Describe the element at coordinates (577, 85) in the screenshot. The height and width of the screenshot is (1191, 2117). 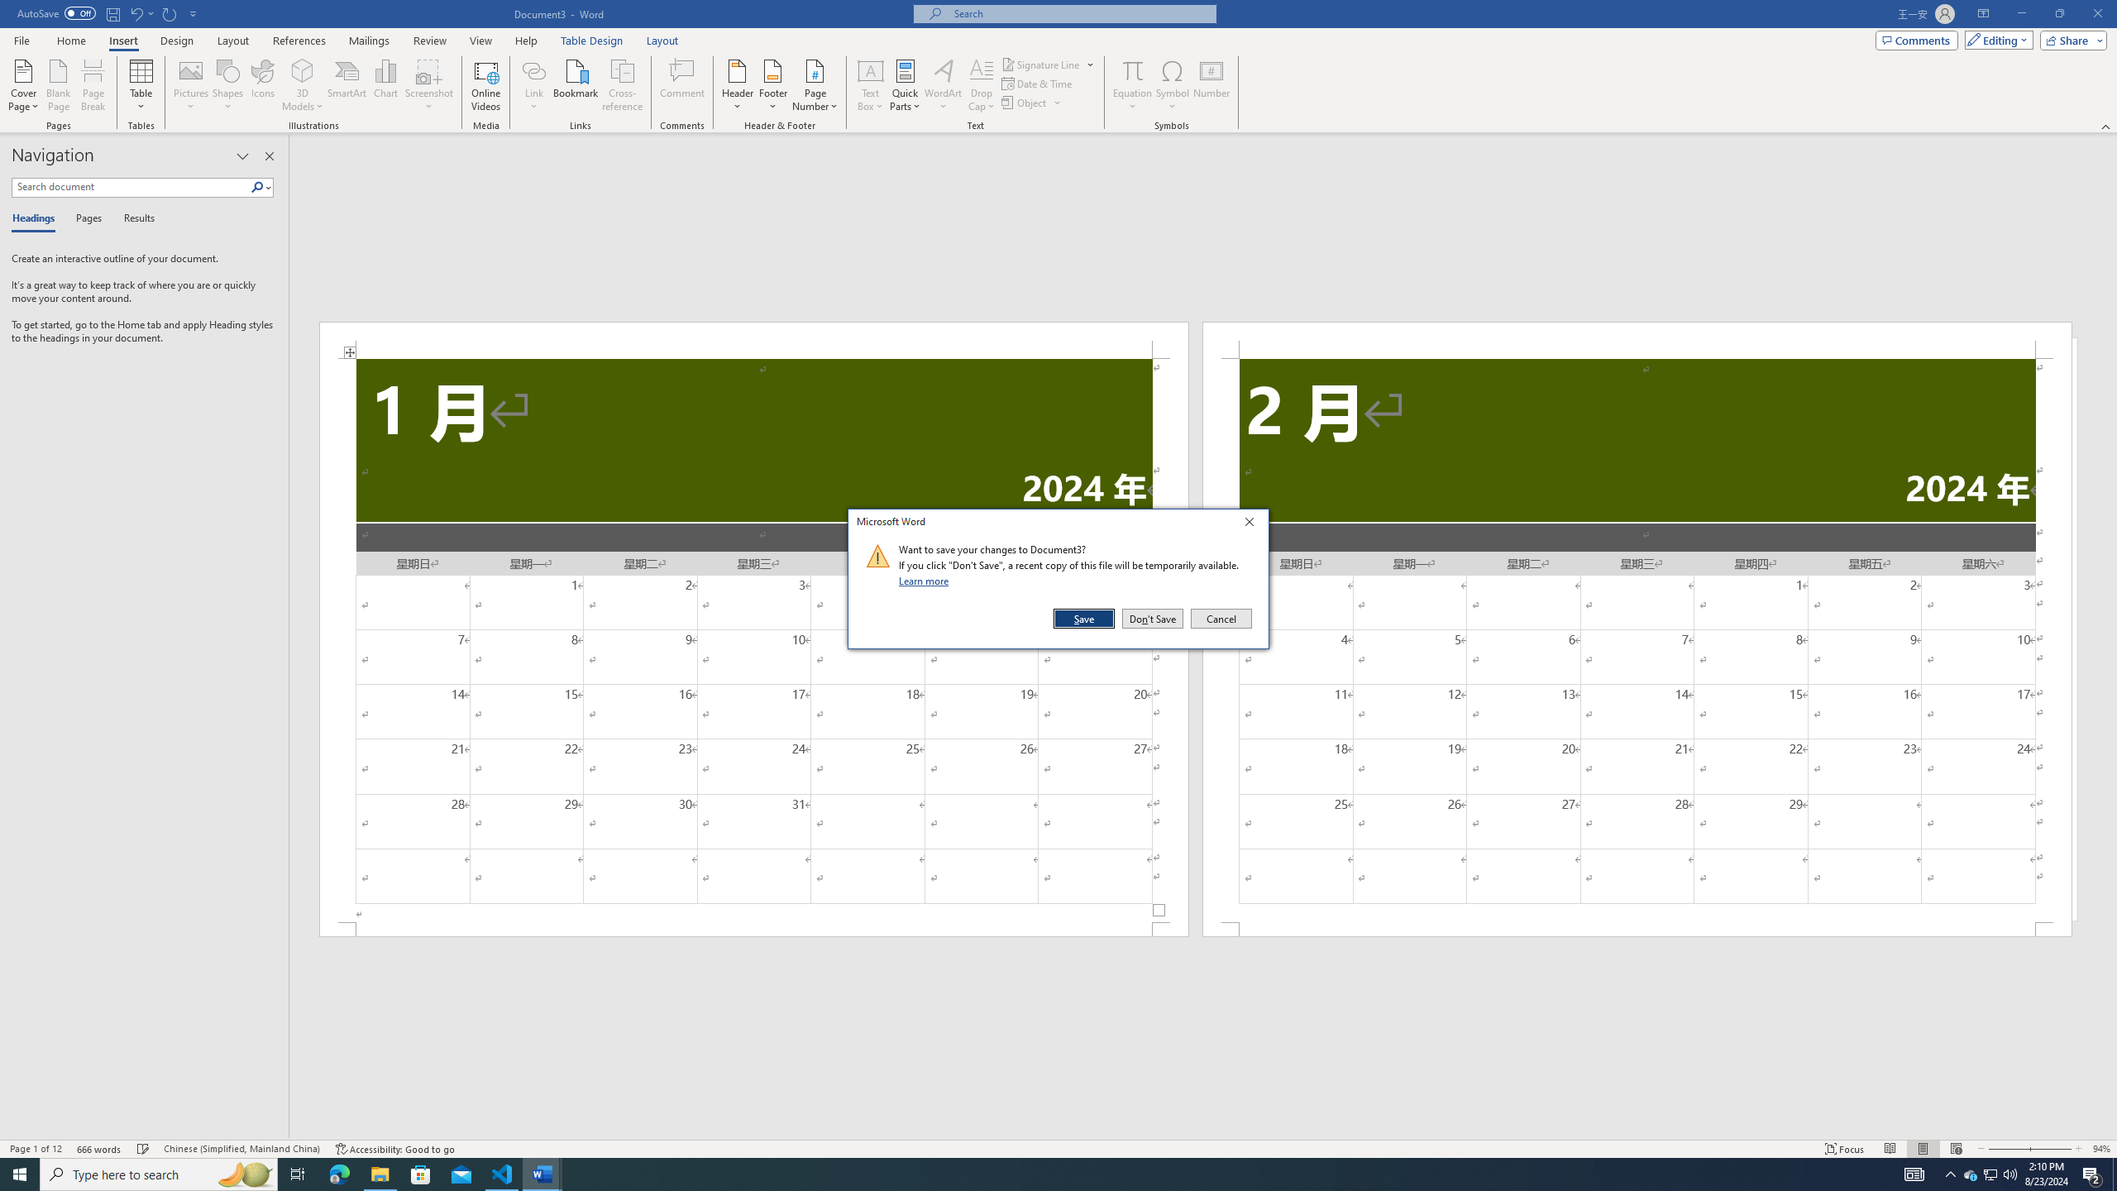
I see `Bookmark...` at that location.